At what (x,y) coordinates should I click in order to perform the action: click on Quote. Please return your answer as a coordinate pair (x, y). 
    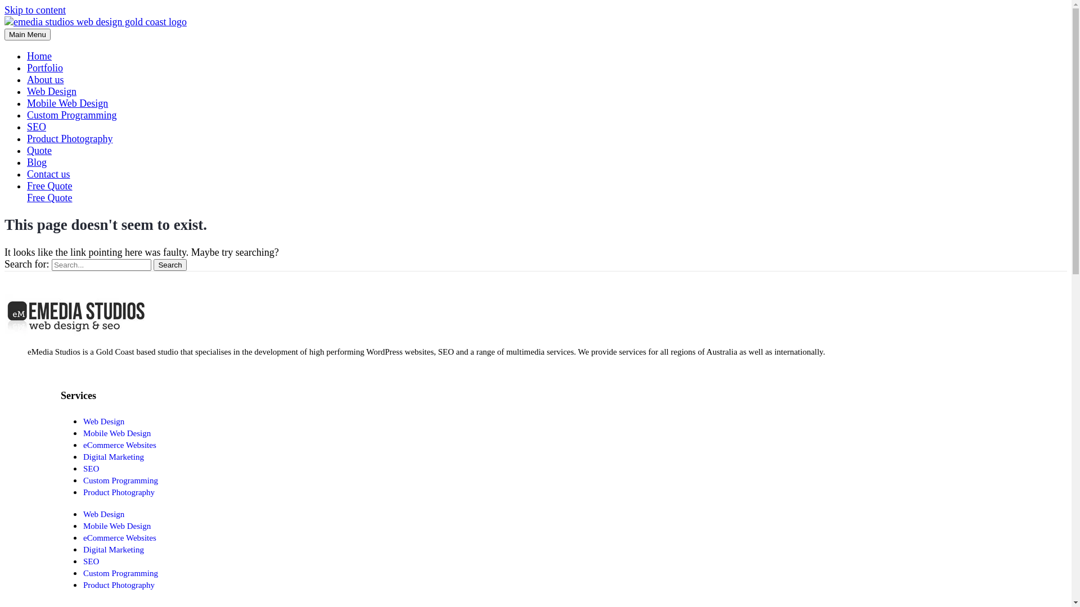
    Looking at the image, I should click on (39, 151).